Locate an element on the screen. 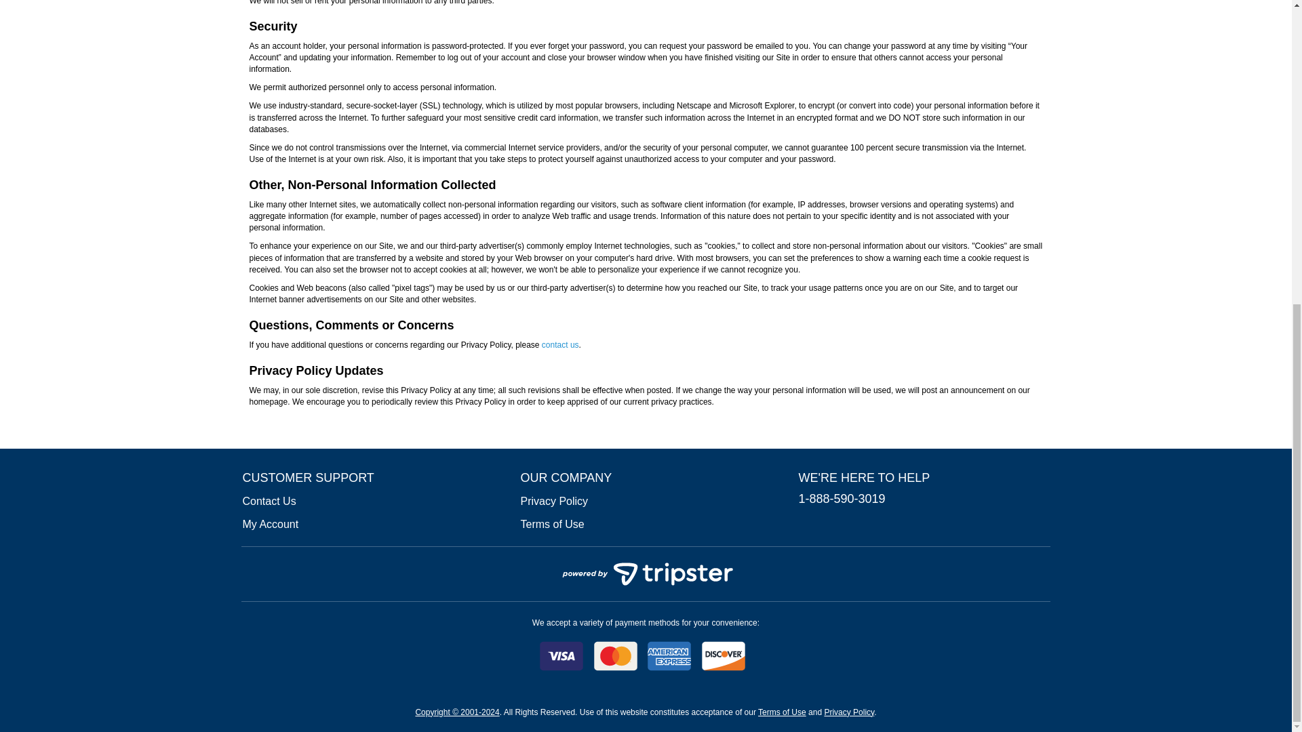 The height and width of the screenshot is (732, 1302). Terms of Use is located at coordinates (781, 712).